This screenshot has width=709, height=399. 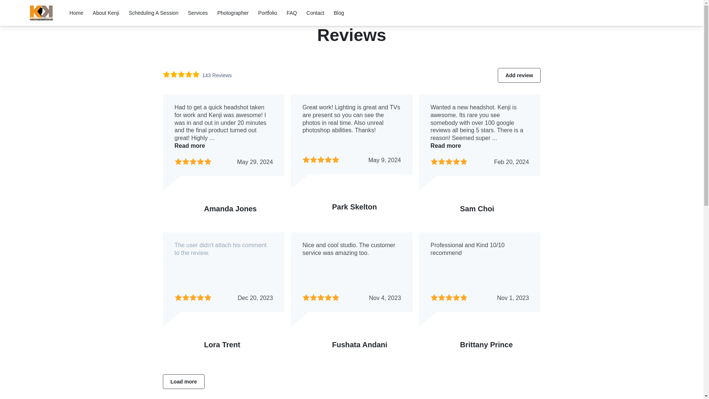 What do you see at coordinates (315, 13) in the screenshot?
I see `Contact` at bounding box center [315, 13].